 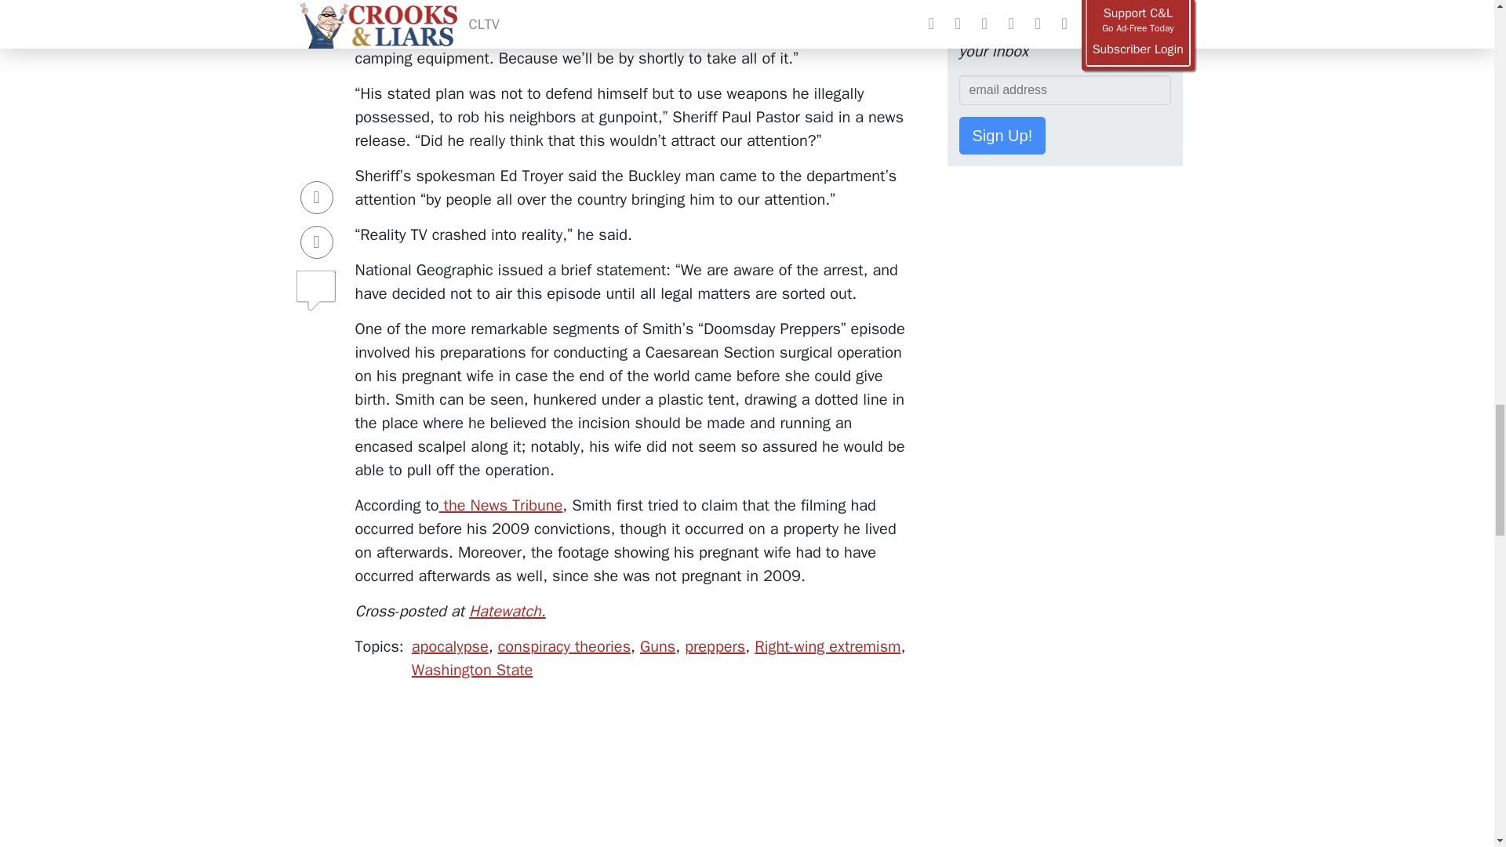 What do you see at coordinates (501, 505) in the screenshot?
I see `the News Tribune` at bounding box center [501, 505].